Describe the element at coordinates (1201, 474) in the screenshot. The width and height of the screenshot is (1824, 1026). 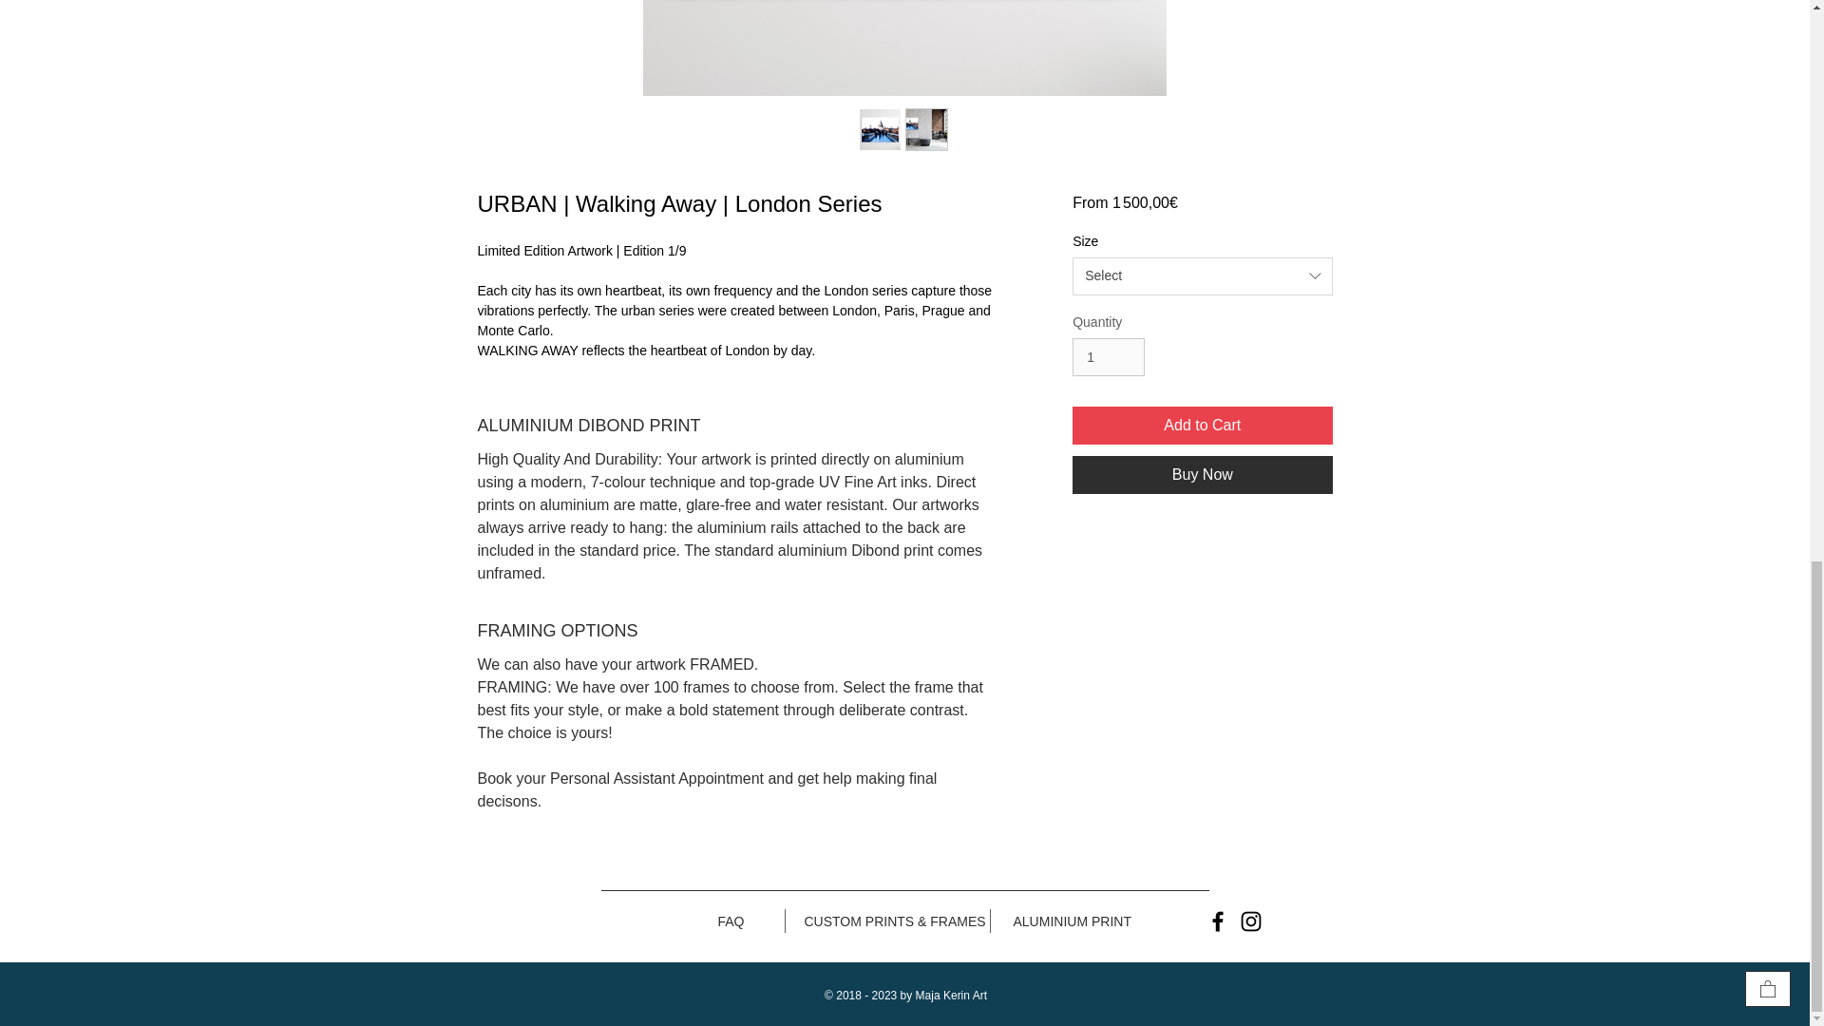
I see `Buy Now` at that location.